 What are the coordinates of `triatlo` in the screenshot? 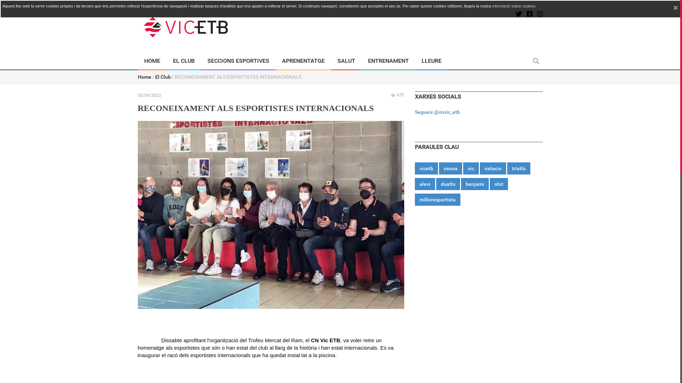 It's located at (519, 168).